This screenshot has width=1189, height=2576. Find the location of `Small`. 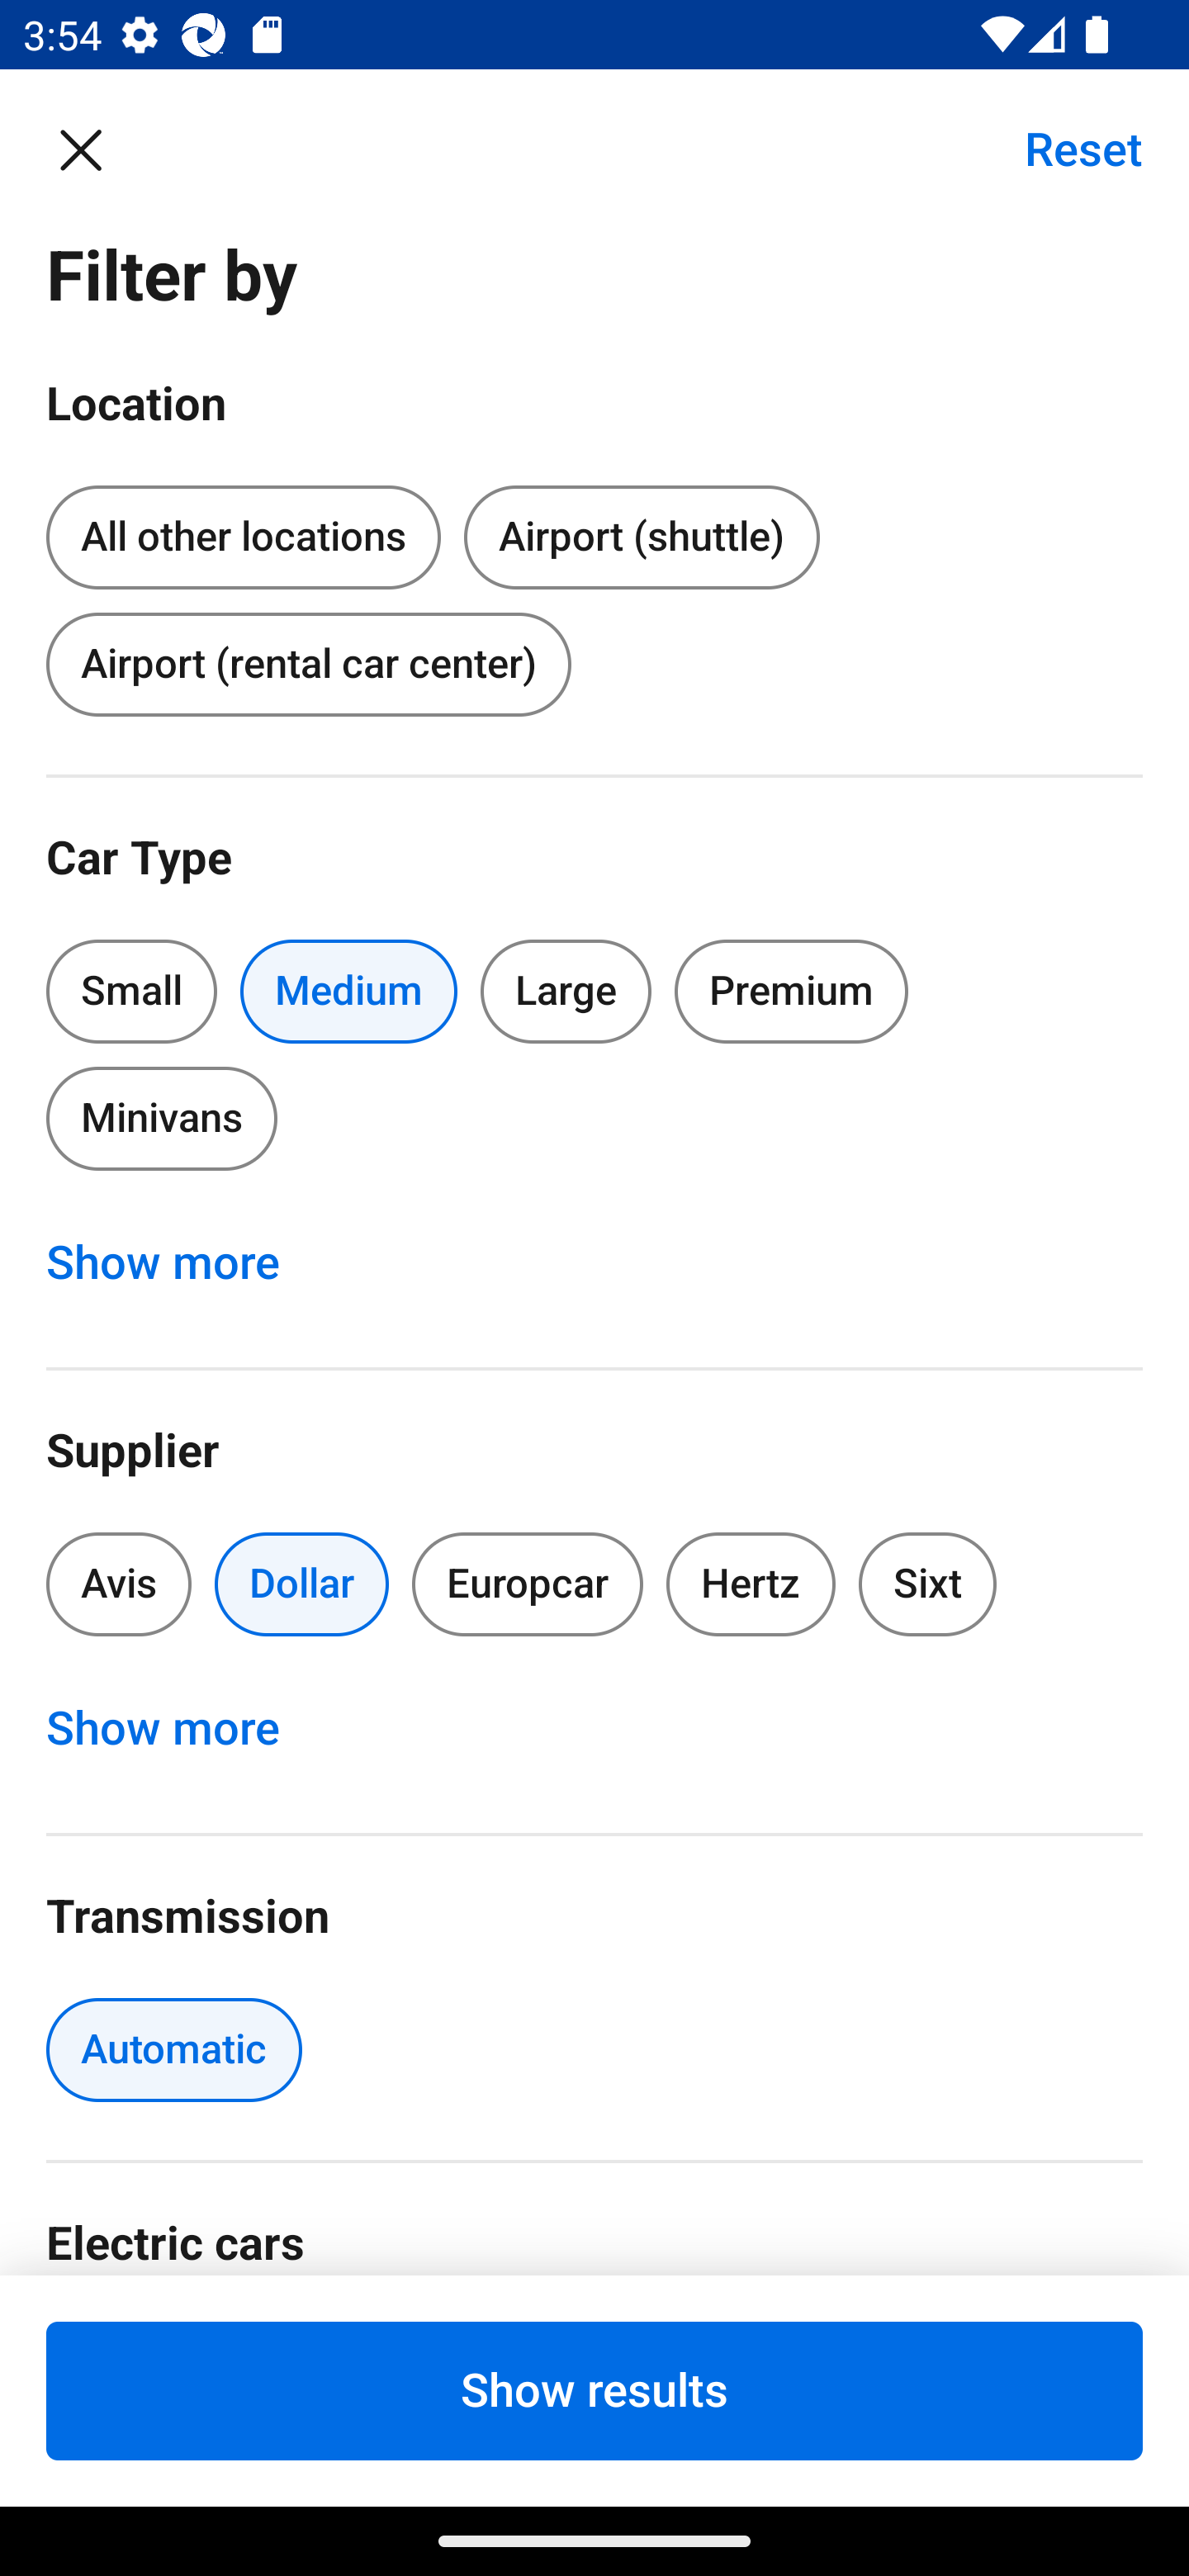

Small is located at coordinates (132, 991).